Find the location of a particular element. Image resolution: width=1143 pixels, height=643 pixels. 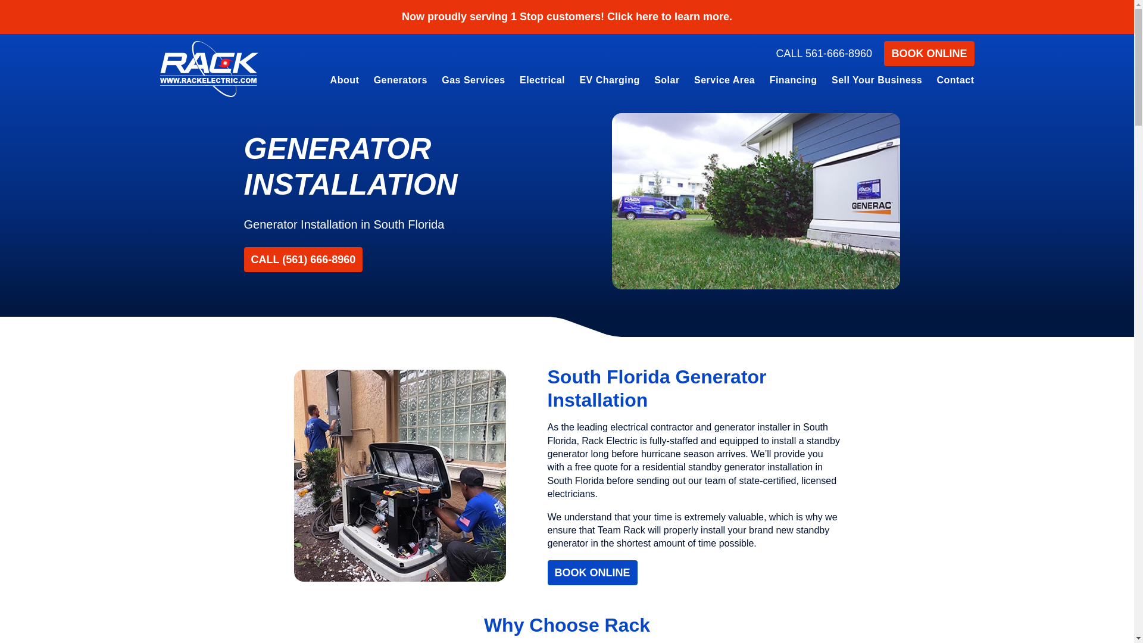

Gas Services is located at coordinates (473, 83).